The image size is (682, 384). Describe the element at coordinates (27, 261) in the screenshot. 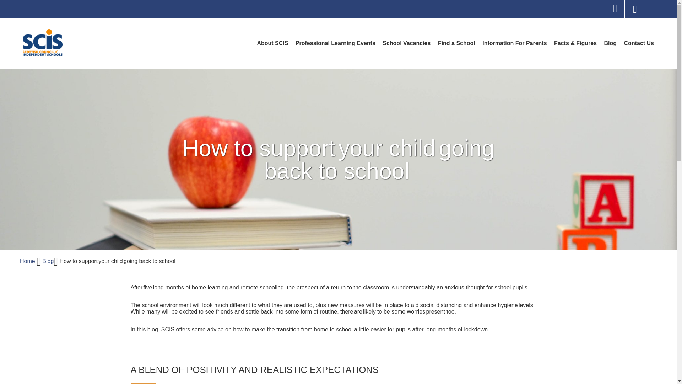

I see `Home` at that location.